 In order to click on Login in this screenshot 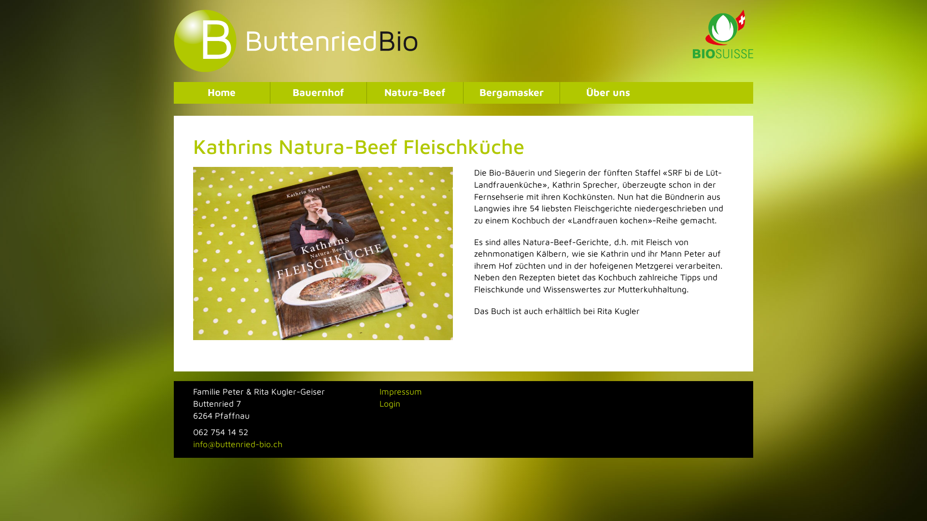, I will do `click(390, 403)`.